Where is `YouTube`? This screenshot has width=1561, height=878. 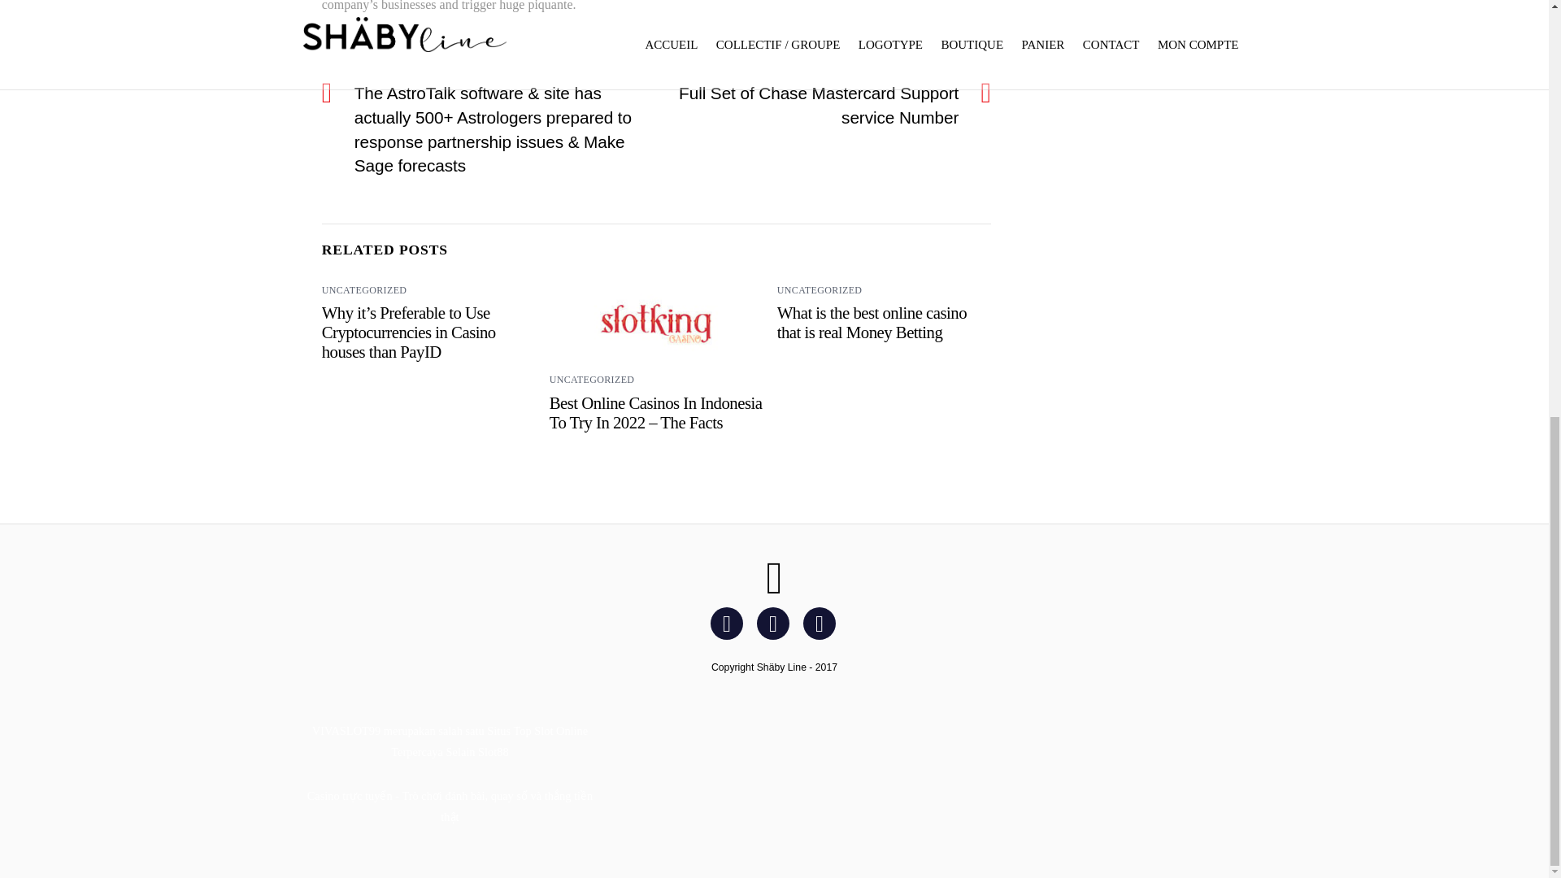 YouTube is located at coordinates (822, 623).